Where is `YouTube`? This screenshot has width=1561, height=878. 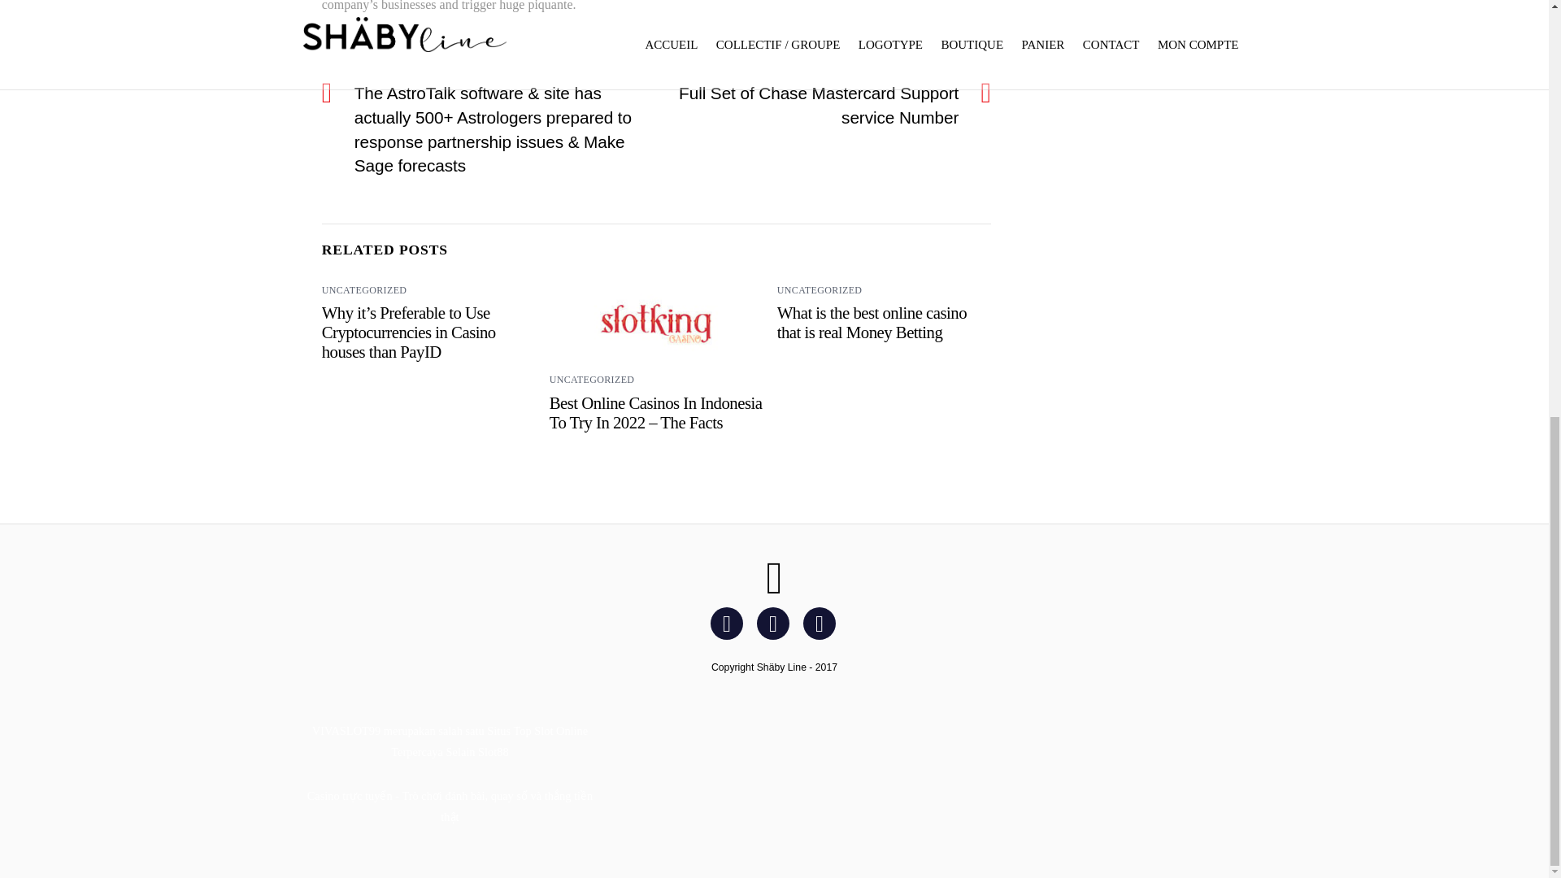 YouTube is located at coordinates (822, 623).